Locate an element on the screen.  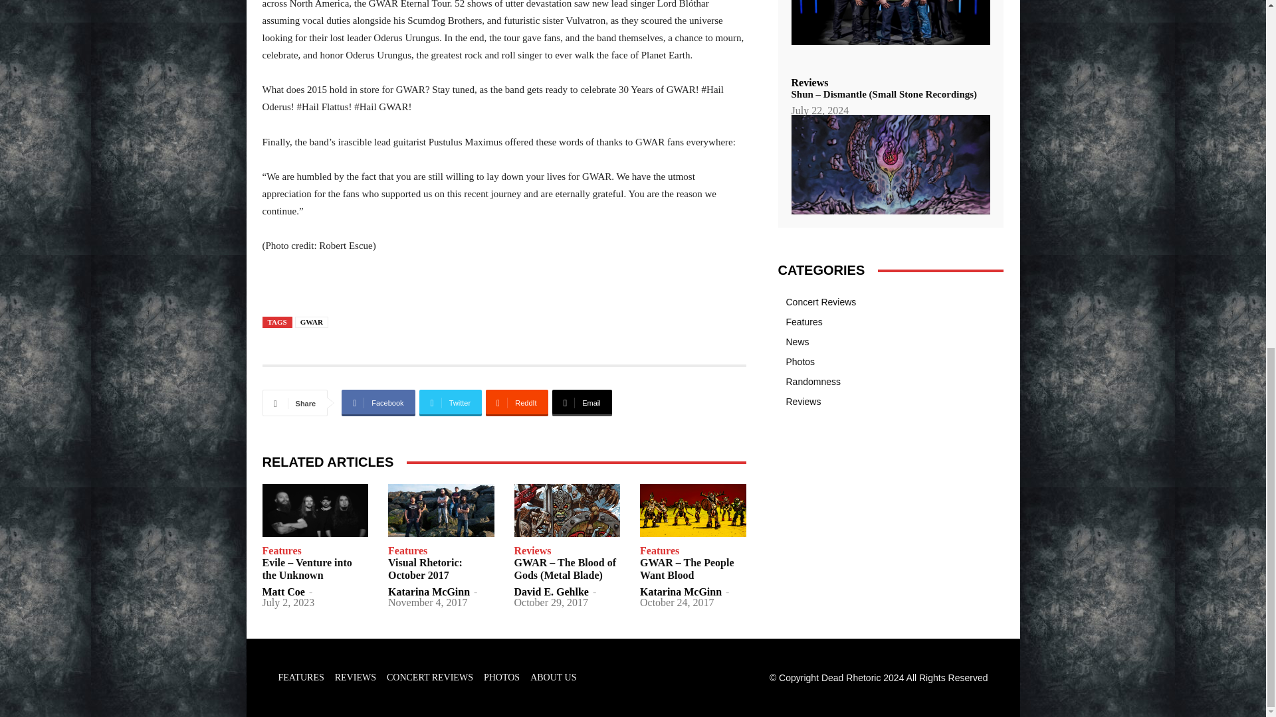
Features is located at coordinates (281, 551).